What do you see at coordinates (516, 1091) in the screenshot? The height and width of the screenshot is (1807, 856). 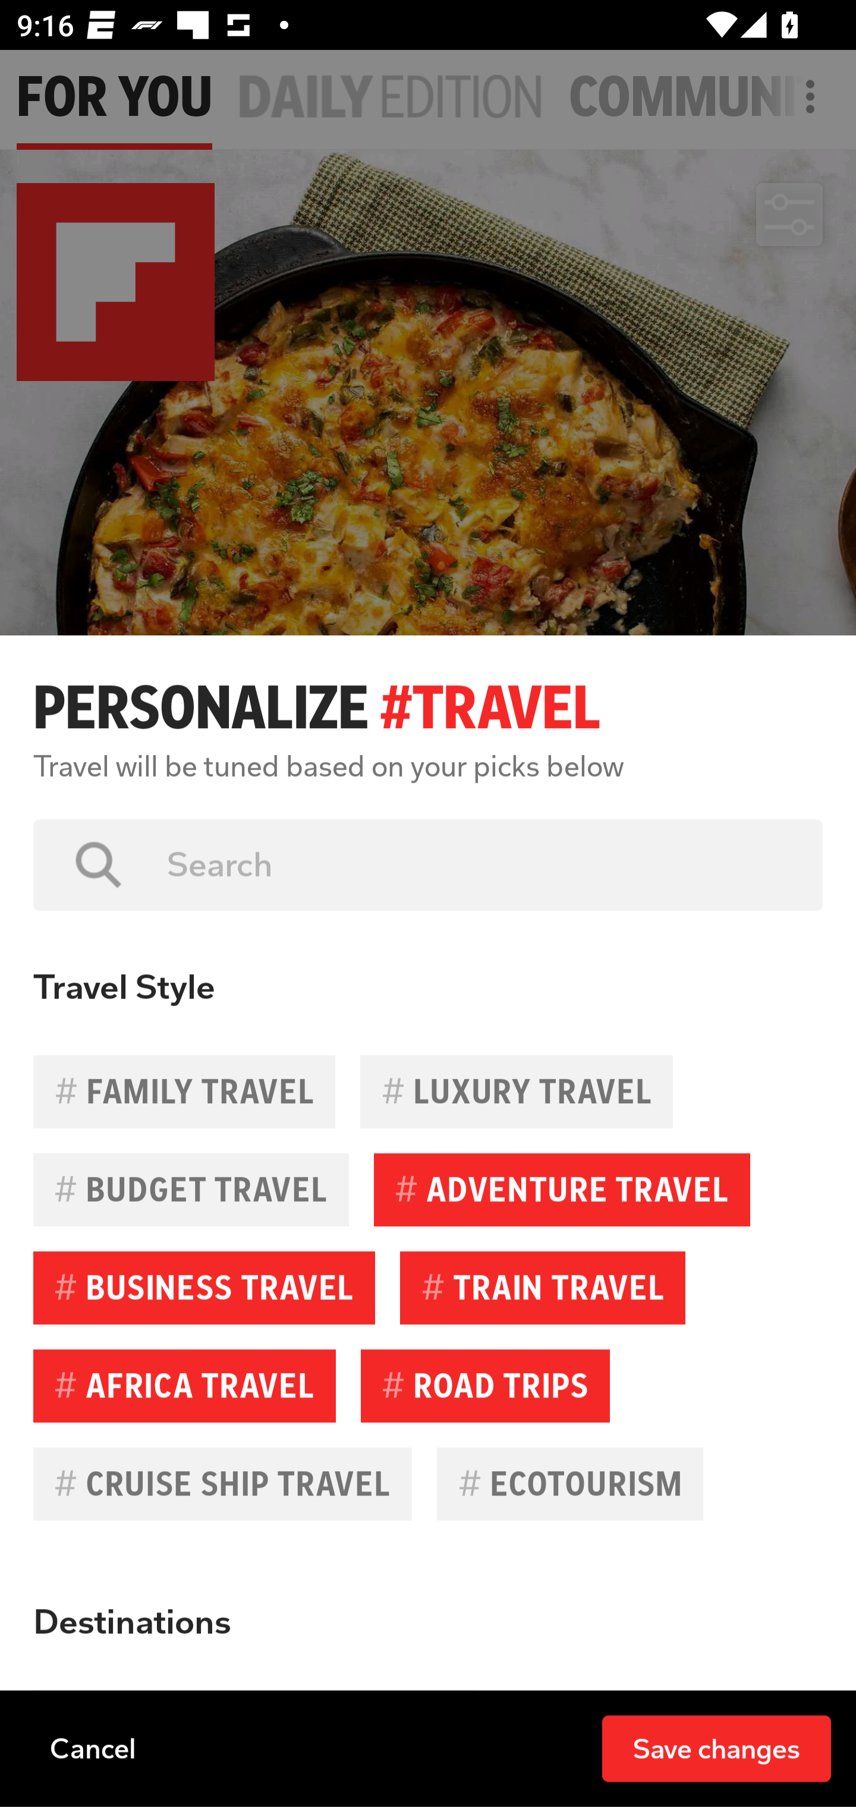 I see `# LUXURY TRAVEL` at bounding box center [516, 1091].